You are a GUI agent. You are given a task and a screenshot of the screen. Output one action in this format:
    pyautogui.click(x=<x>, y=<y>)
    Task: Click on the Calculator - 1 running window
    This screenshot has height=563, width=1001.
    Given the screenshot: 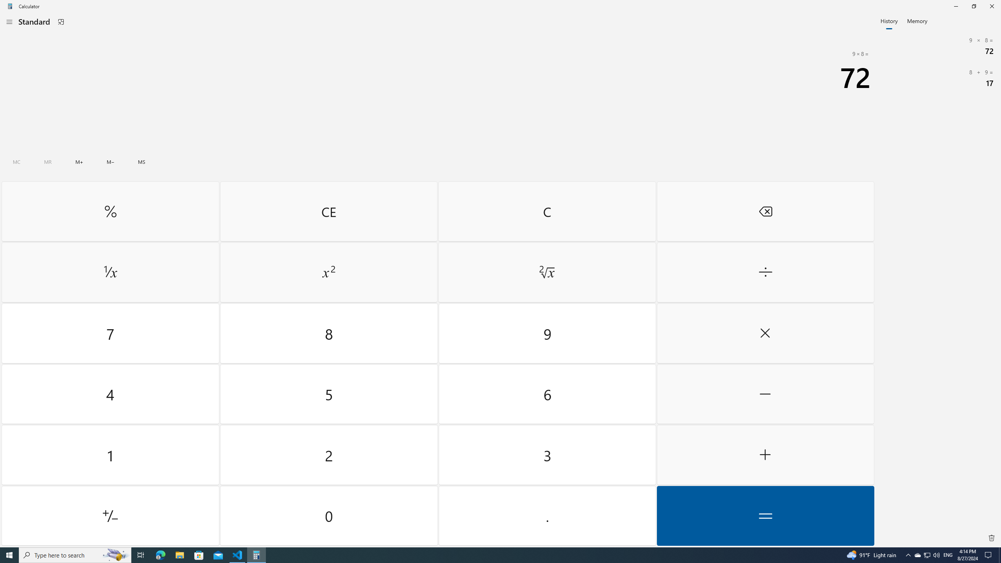 What is the action you would take?
    pyautogui.click(x=142, y=162)
    